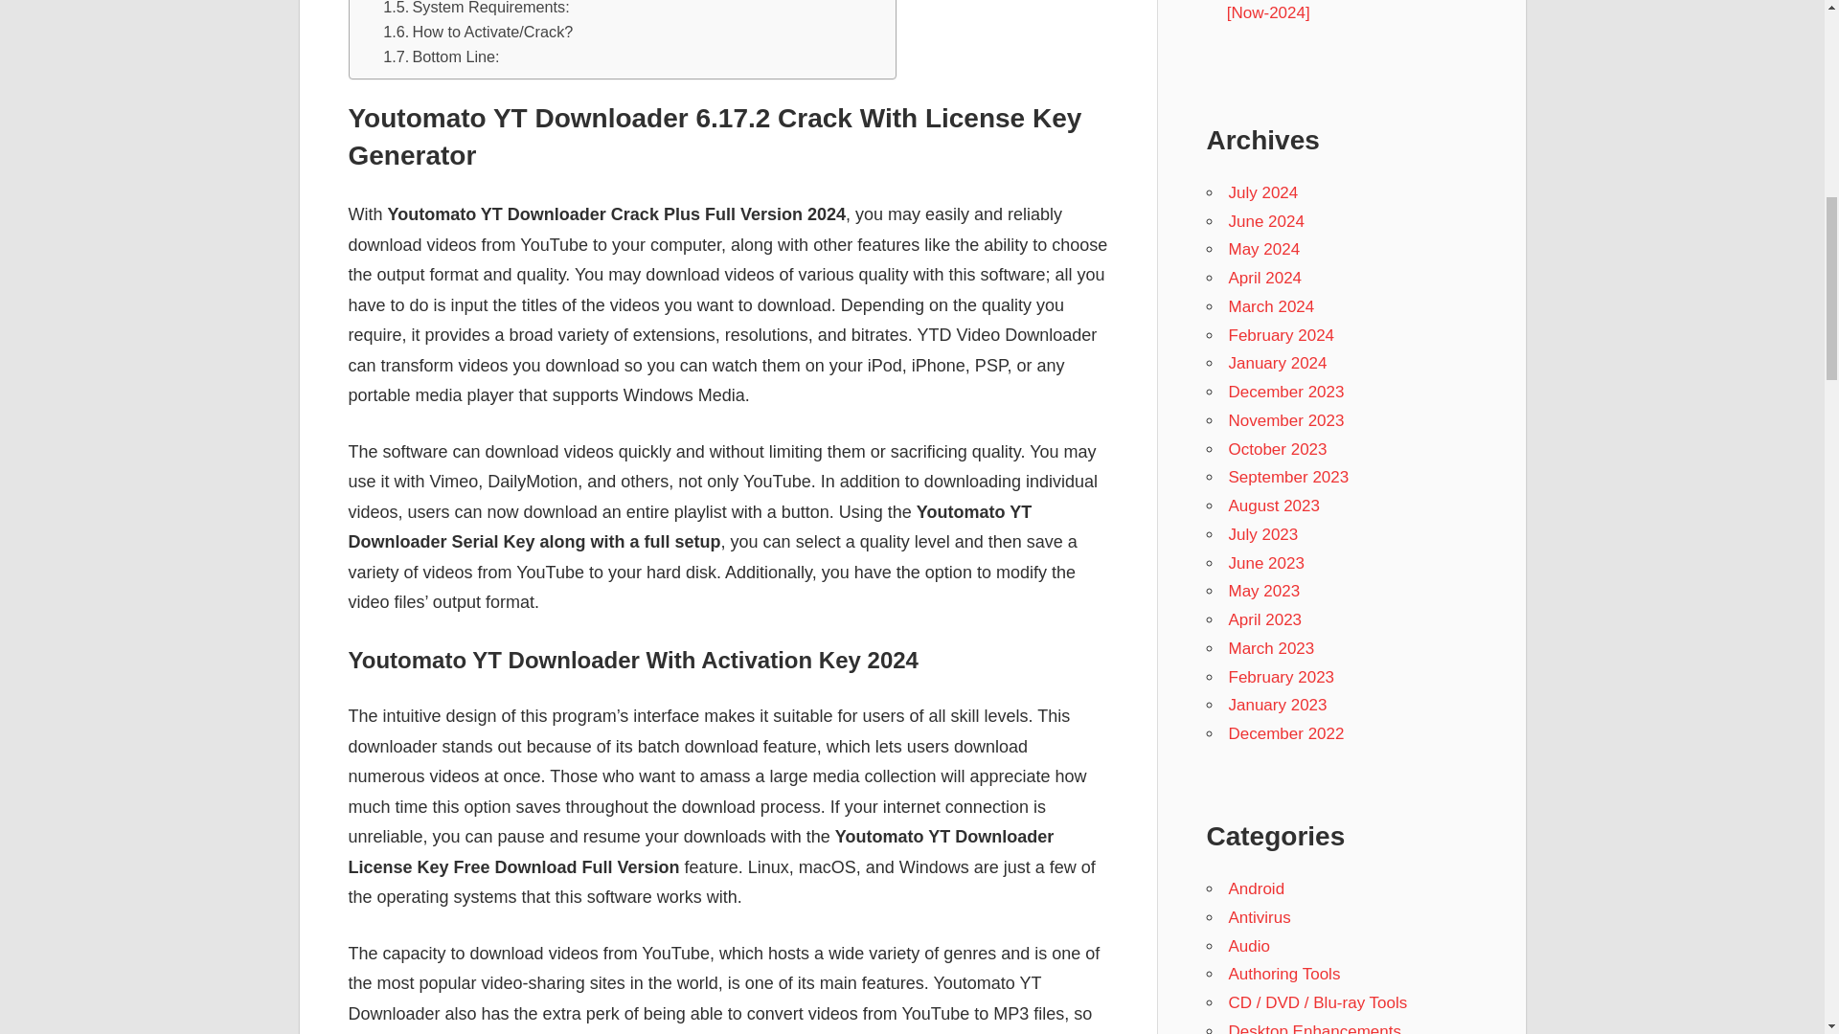 This screenshot has height=1034, width=1839. I want to click on May 2024, so click(1264, 249).